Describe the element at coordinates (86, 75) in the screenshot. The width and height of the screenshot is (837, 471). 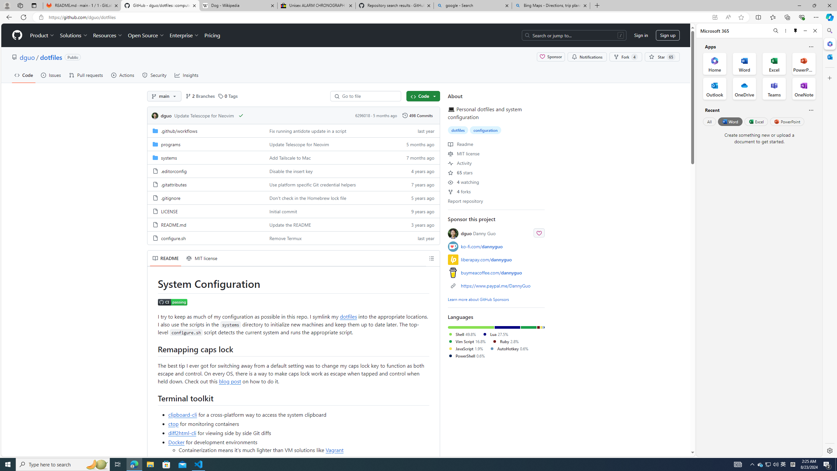
I see `Pull requests` at that location.